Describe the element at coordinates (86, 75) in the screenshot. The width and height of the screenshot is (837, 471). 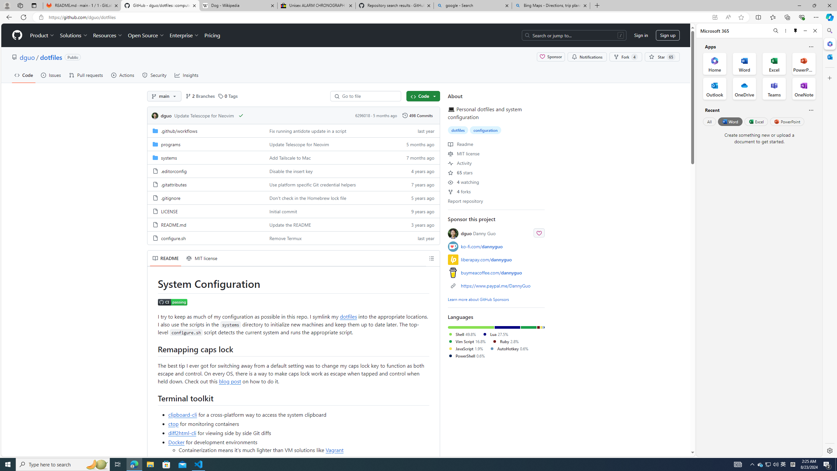
I see `Pull requests` at that location.